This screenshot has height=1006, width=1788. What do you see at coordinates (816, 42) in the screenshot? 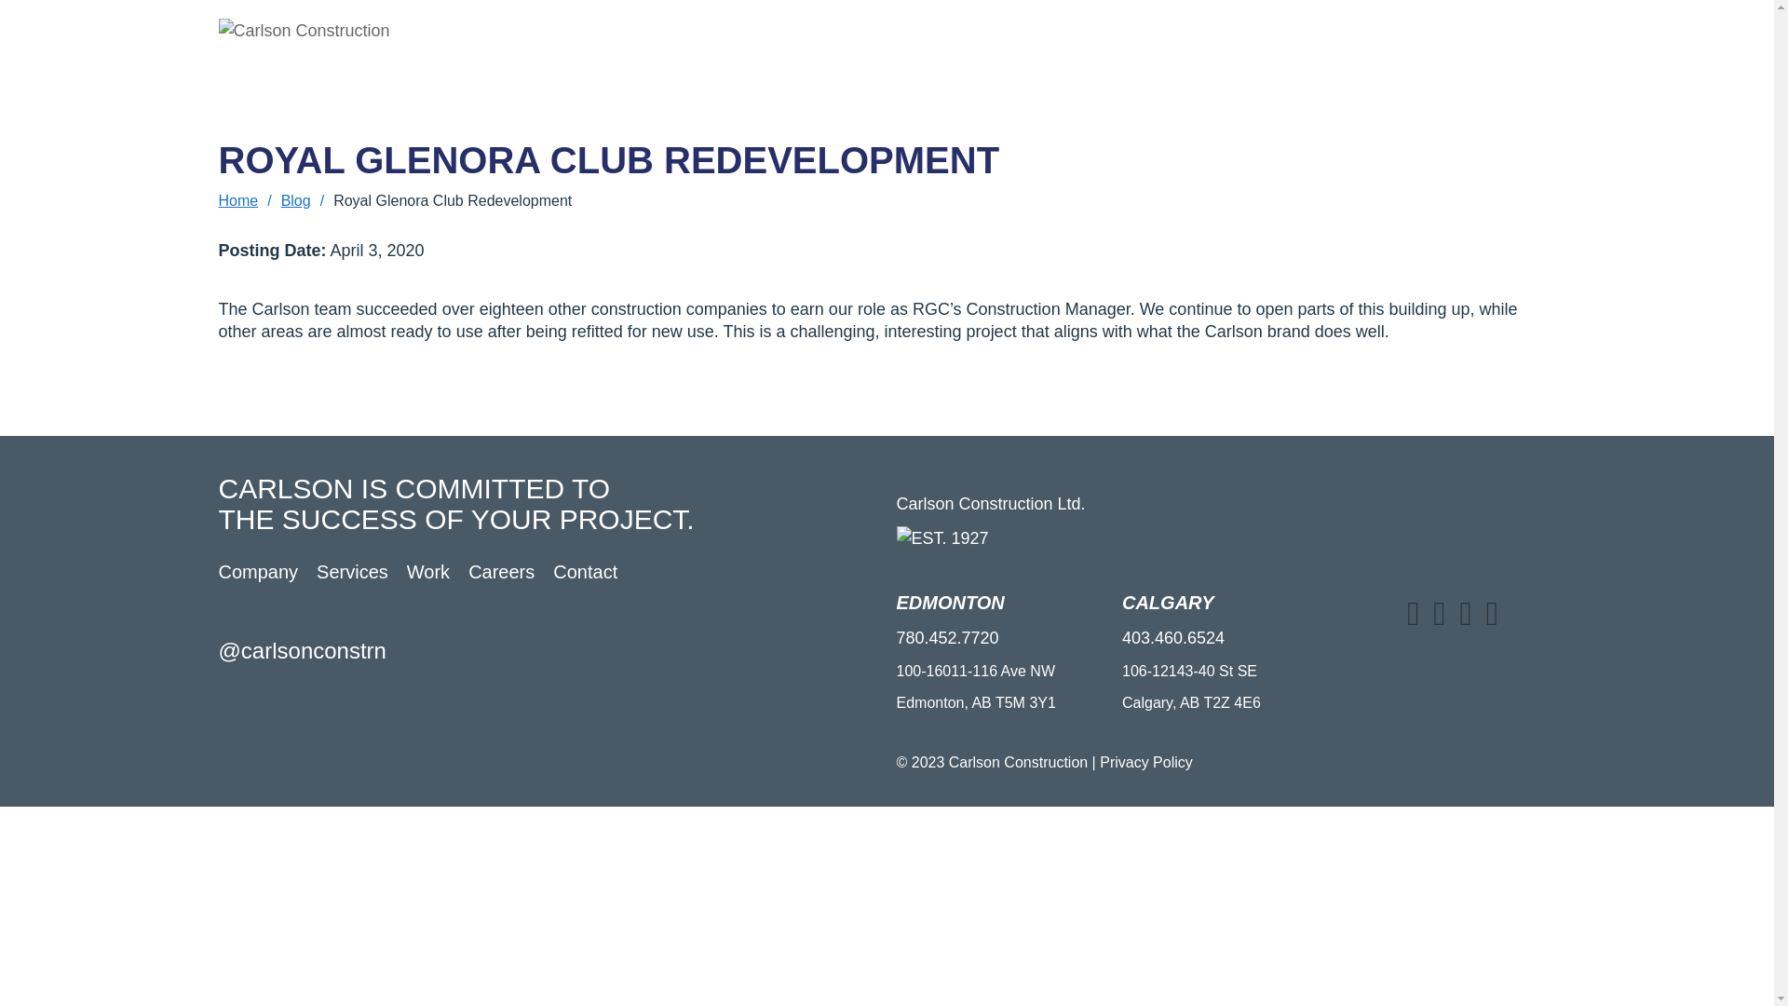
I see `Company` at bounding box center [816, 42].